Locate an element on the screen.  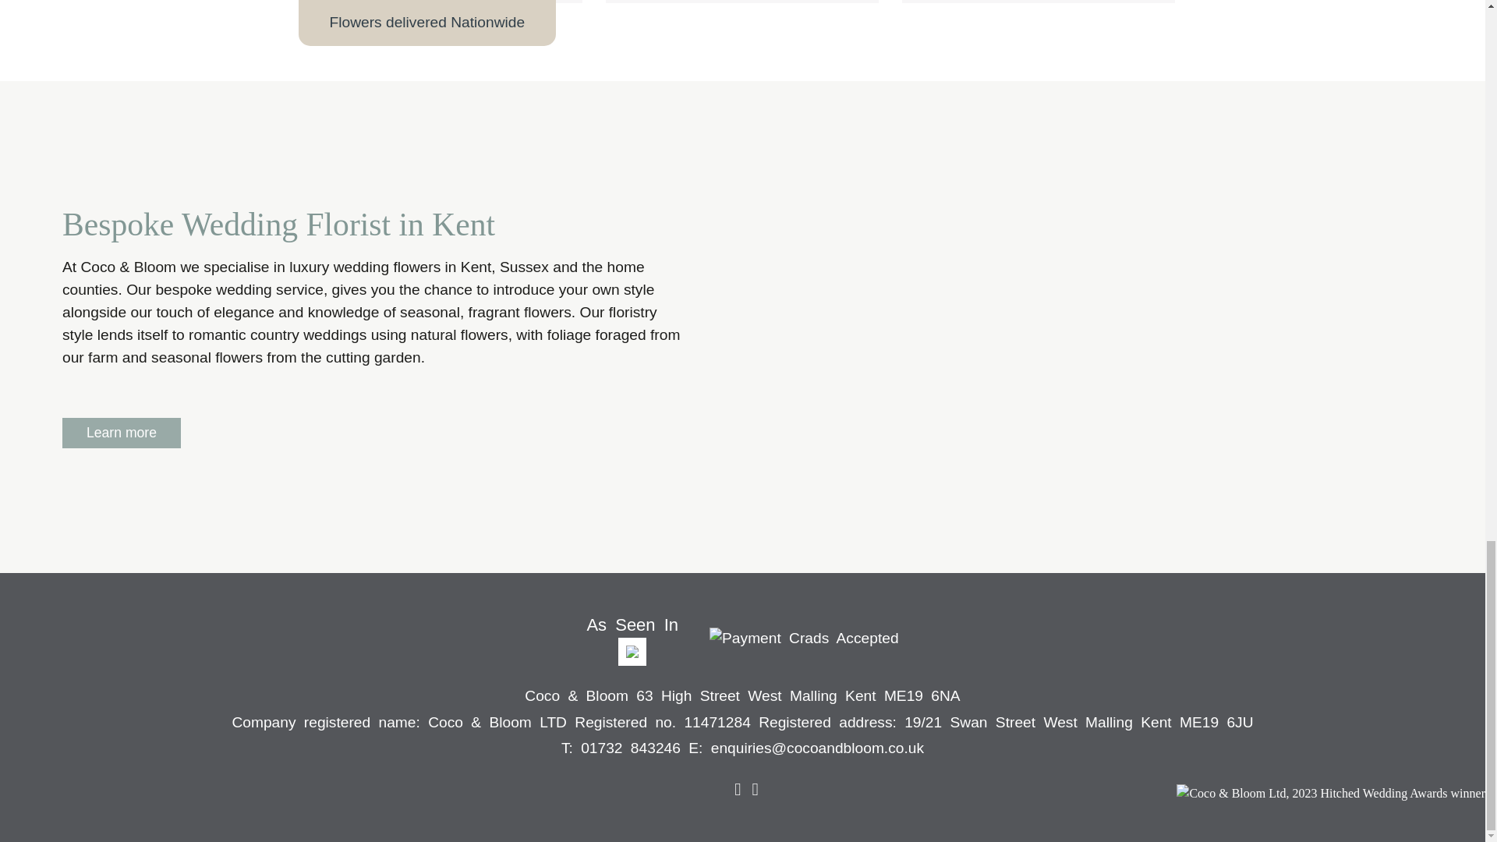
Learn more is located at coordinates (122, 432).